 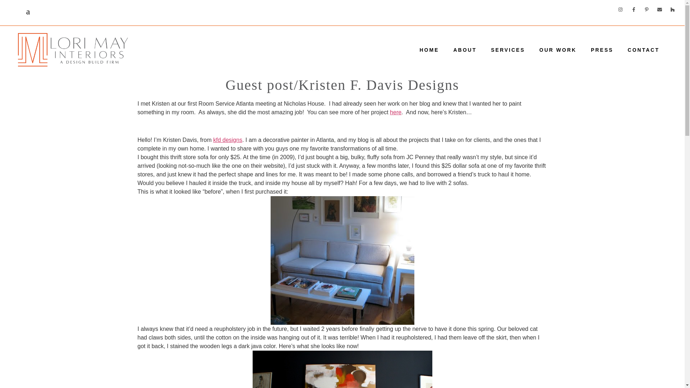 I want to click on SERVICES, so click(x=507, y=50).